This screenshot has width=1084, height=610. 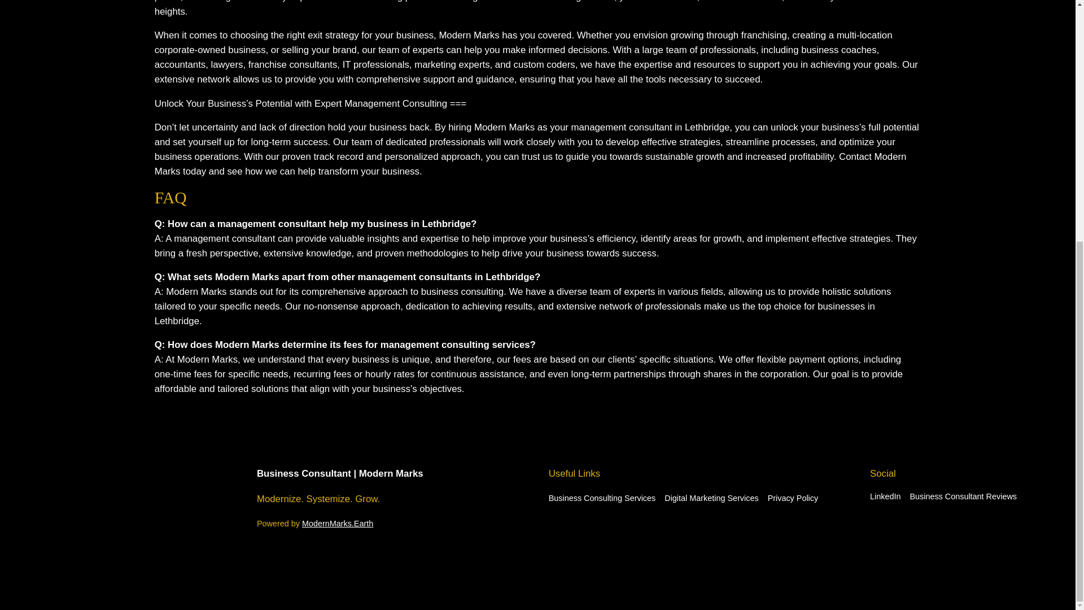 What do you see at coordinates (793, 498) in the screenshot?
I see `Privacy Policy` at bounding box center [793, 498].